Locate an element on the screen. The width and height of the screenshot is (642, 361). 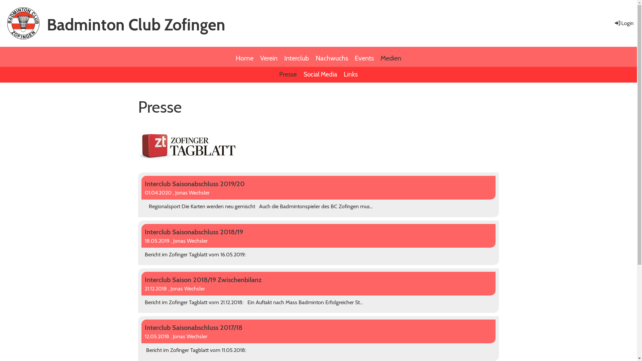
Links is located at coordinates (350, 75).